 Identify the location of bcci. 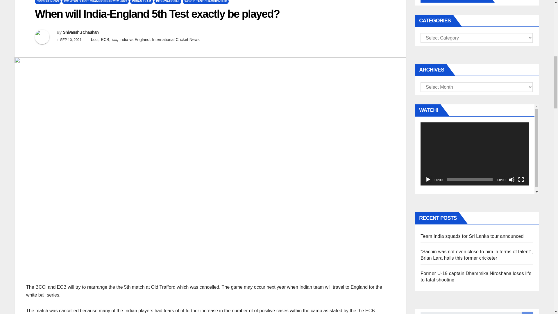
(94, 40).